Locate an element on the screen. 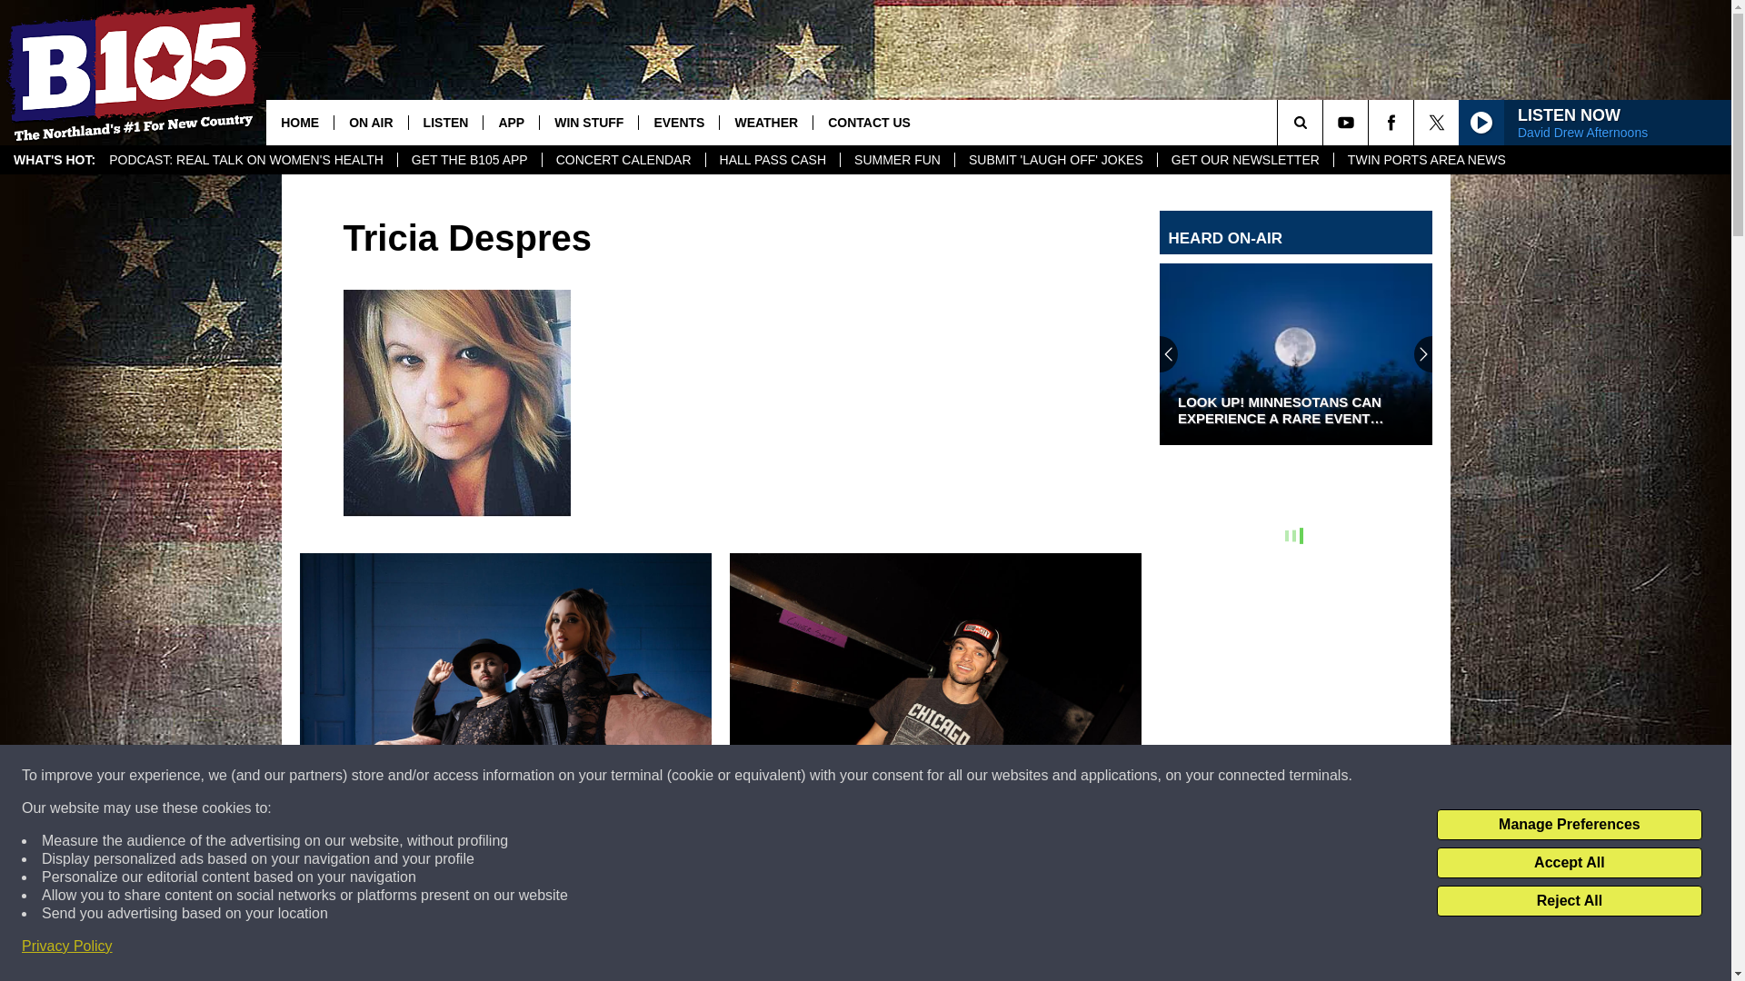  Reject All is located at coordinates (1569, 901).